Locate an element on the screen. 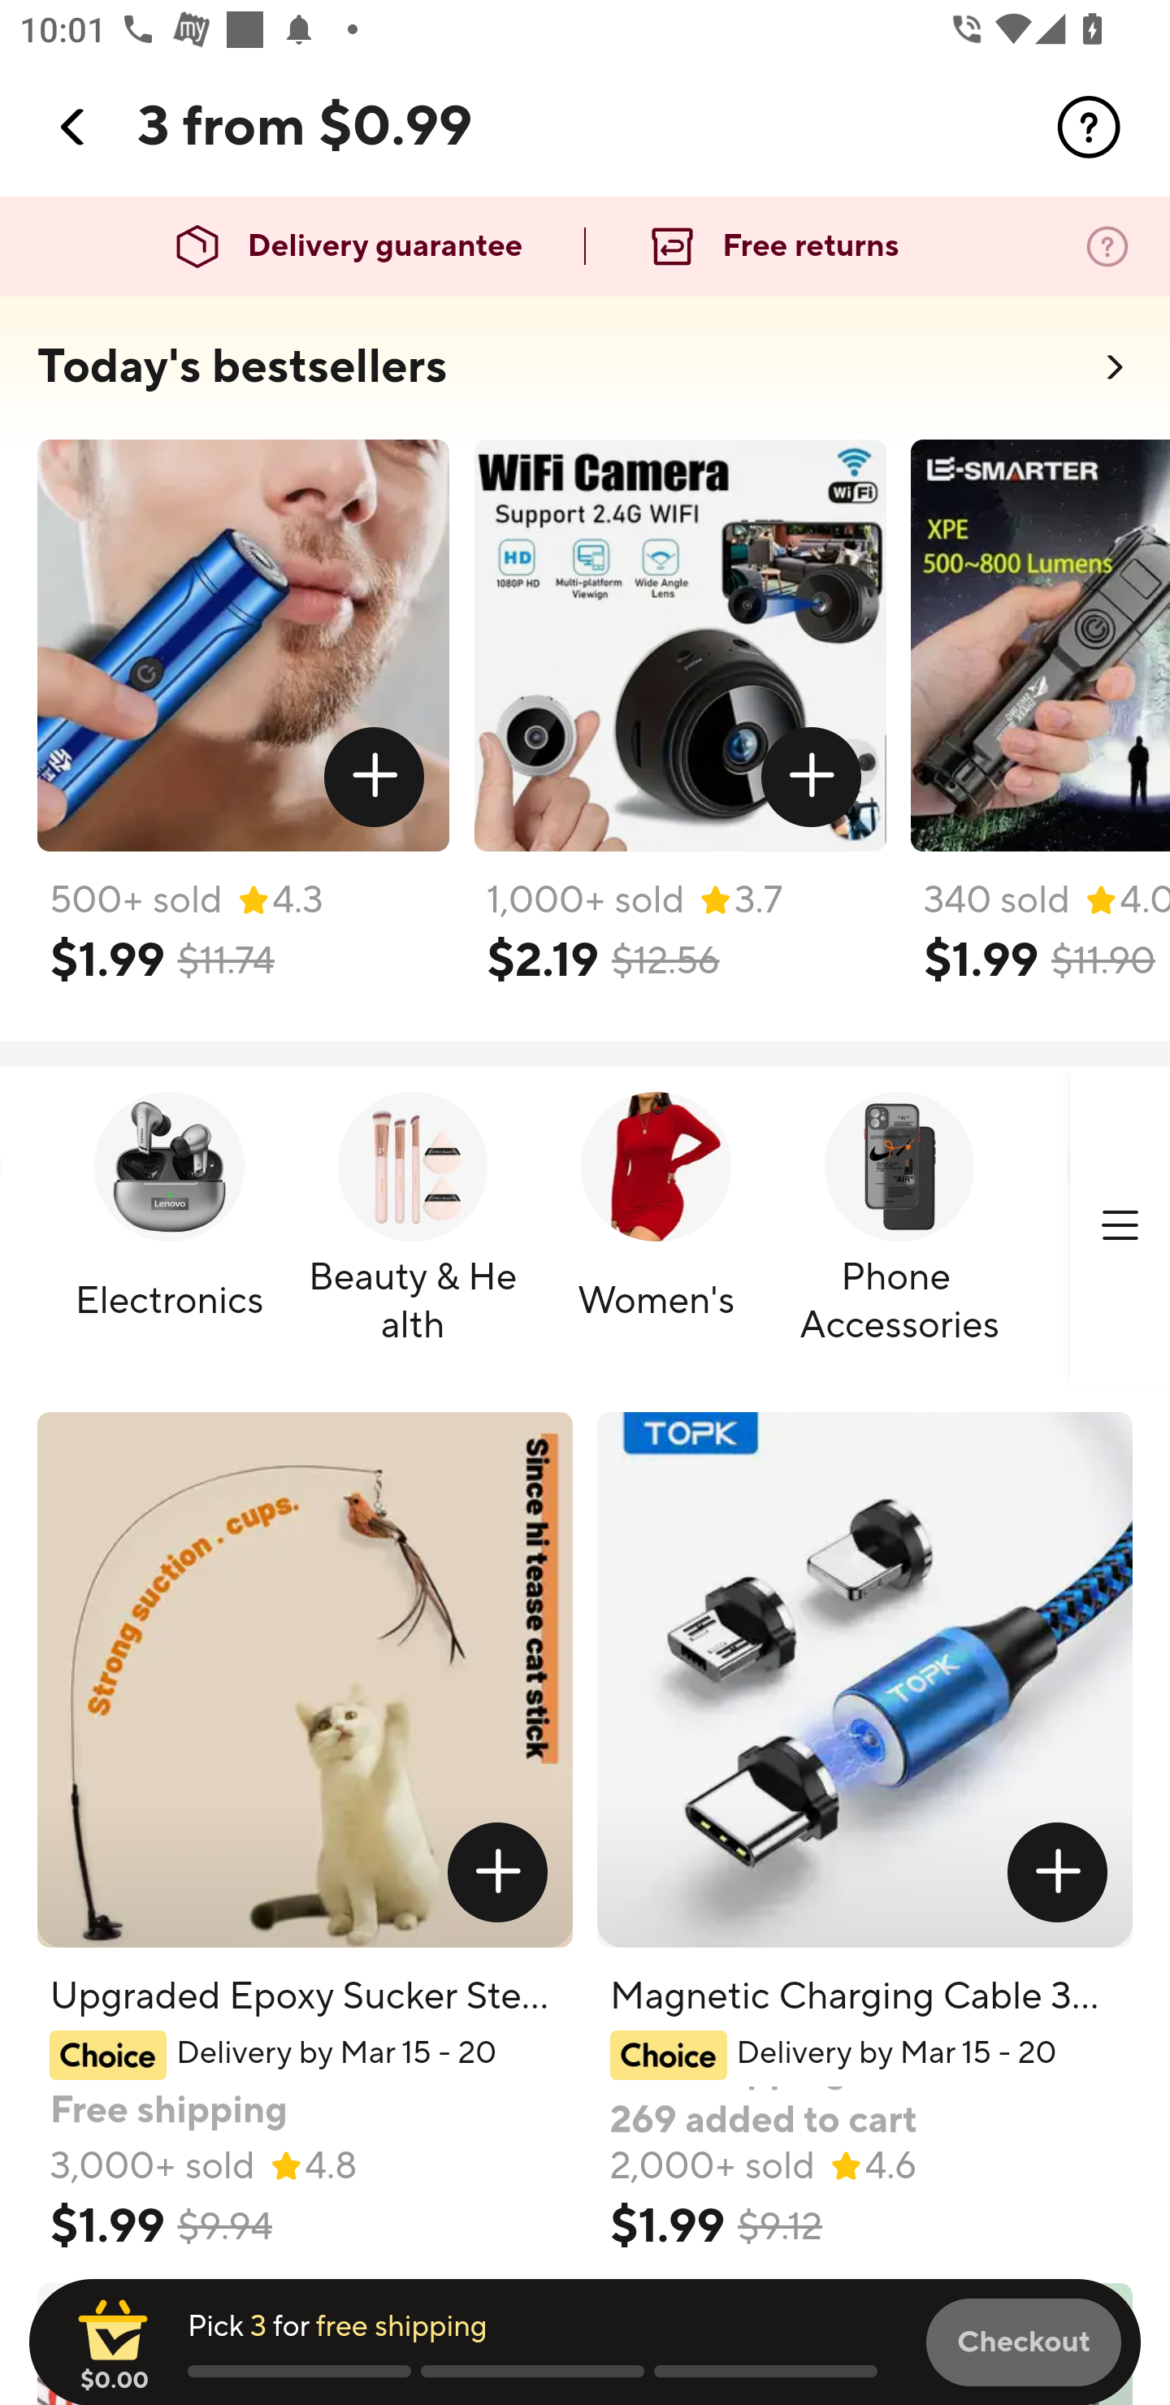   is located at coordinates (1120, 1226).